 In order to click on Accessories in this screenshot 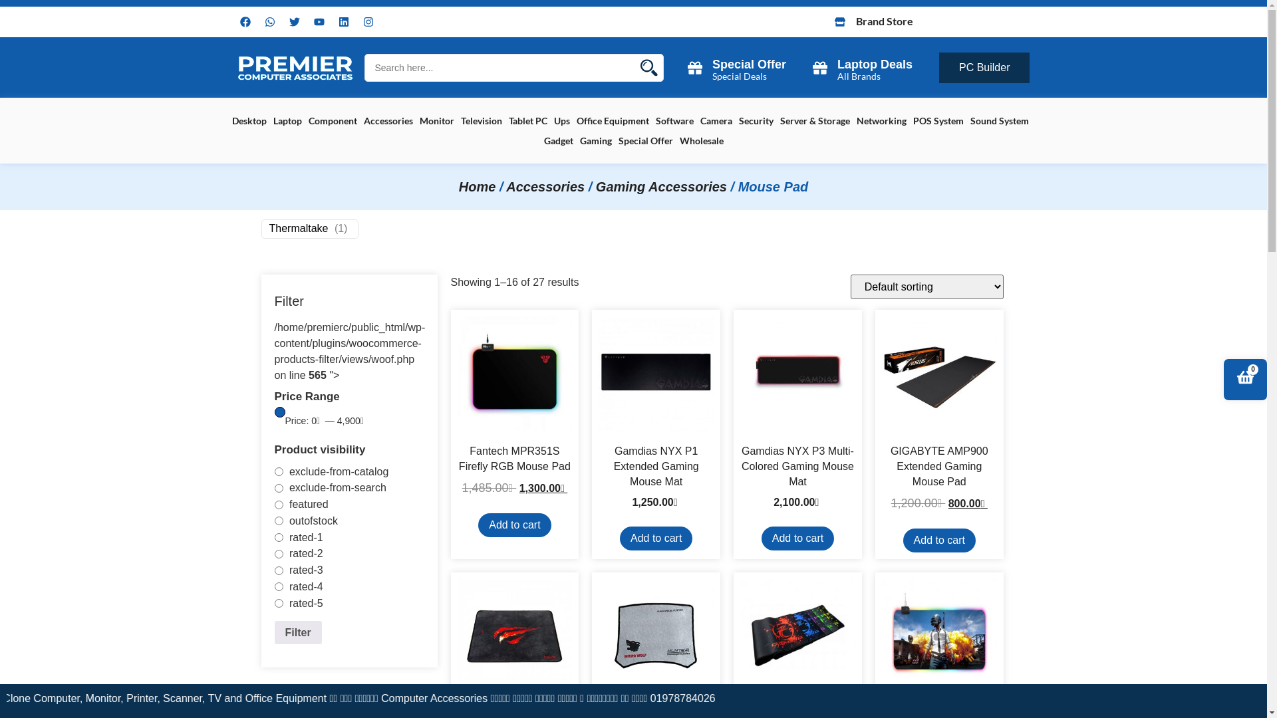, I will do `click(388, 121)`.